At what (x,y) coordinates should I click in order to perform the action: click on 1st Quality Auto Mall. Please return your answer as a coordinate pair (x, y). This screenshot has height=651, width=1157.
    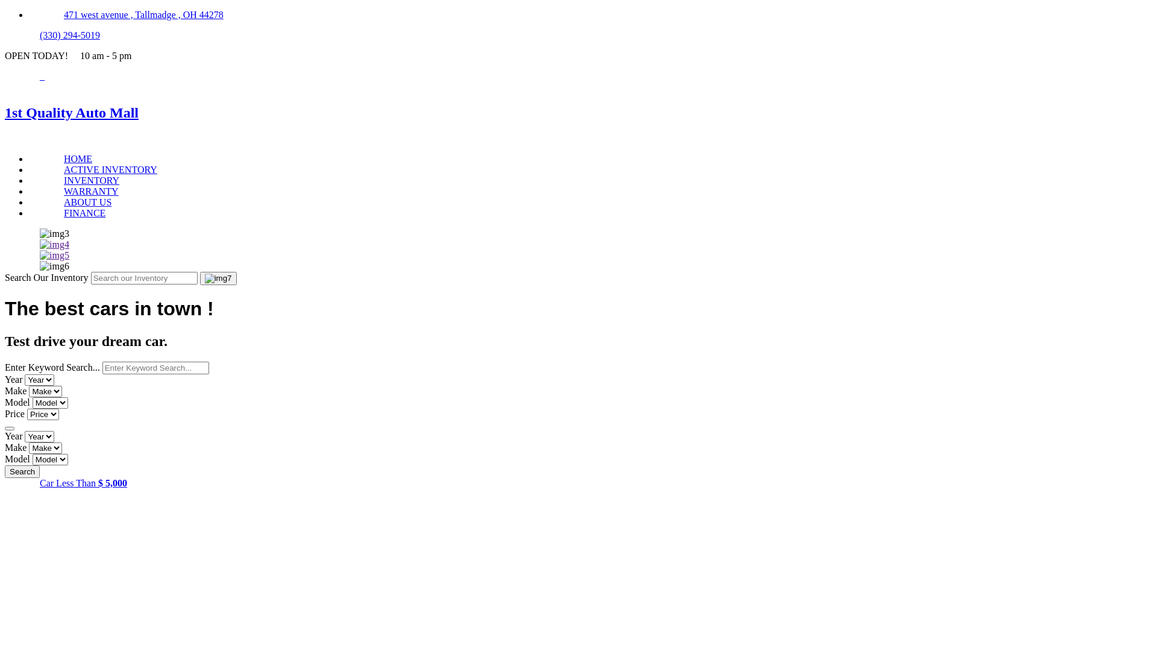
    Looking at the image, I should click on (578, 113).